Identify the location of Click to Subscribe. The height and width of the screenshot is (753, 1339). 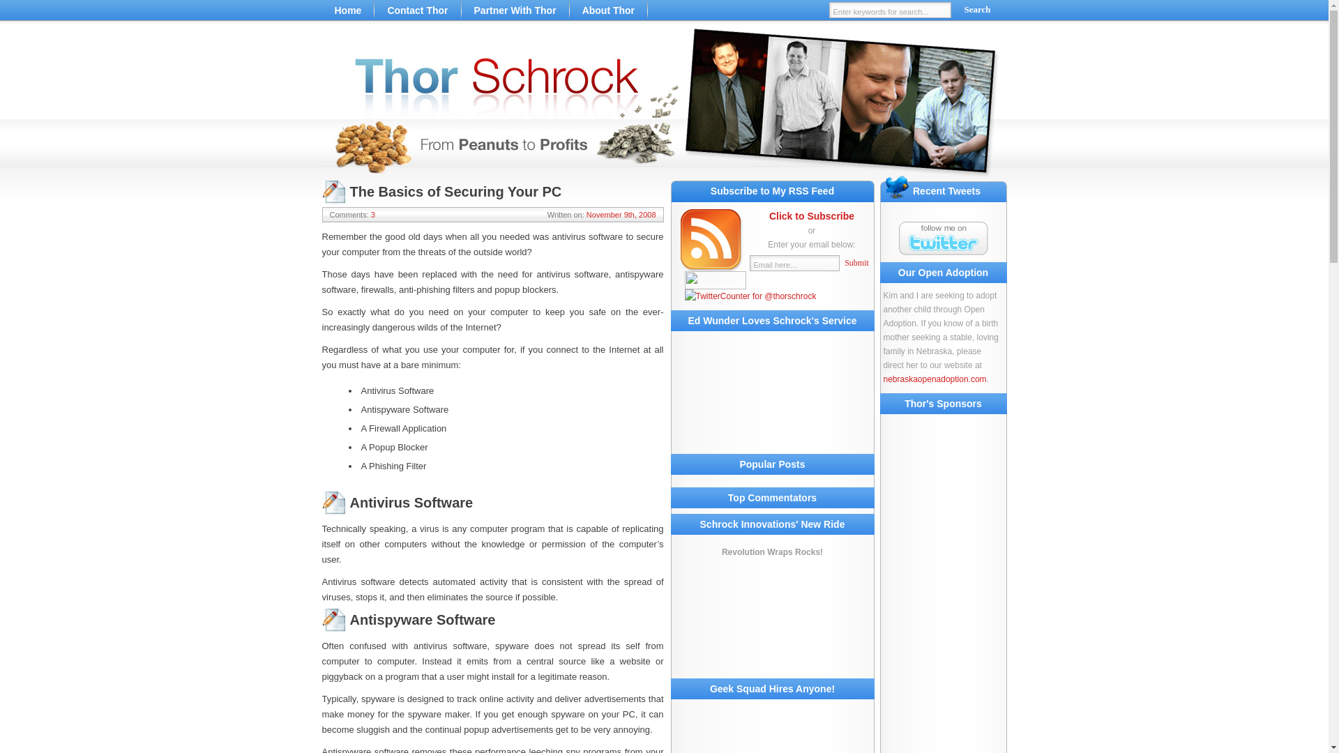
(811, 216).